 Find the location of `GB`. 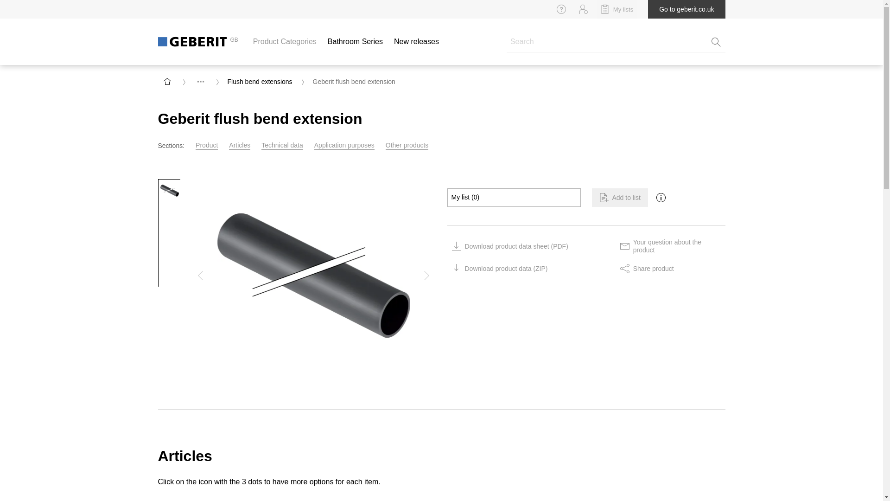

GB is located at coordinates (197, 41).